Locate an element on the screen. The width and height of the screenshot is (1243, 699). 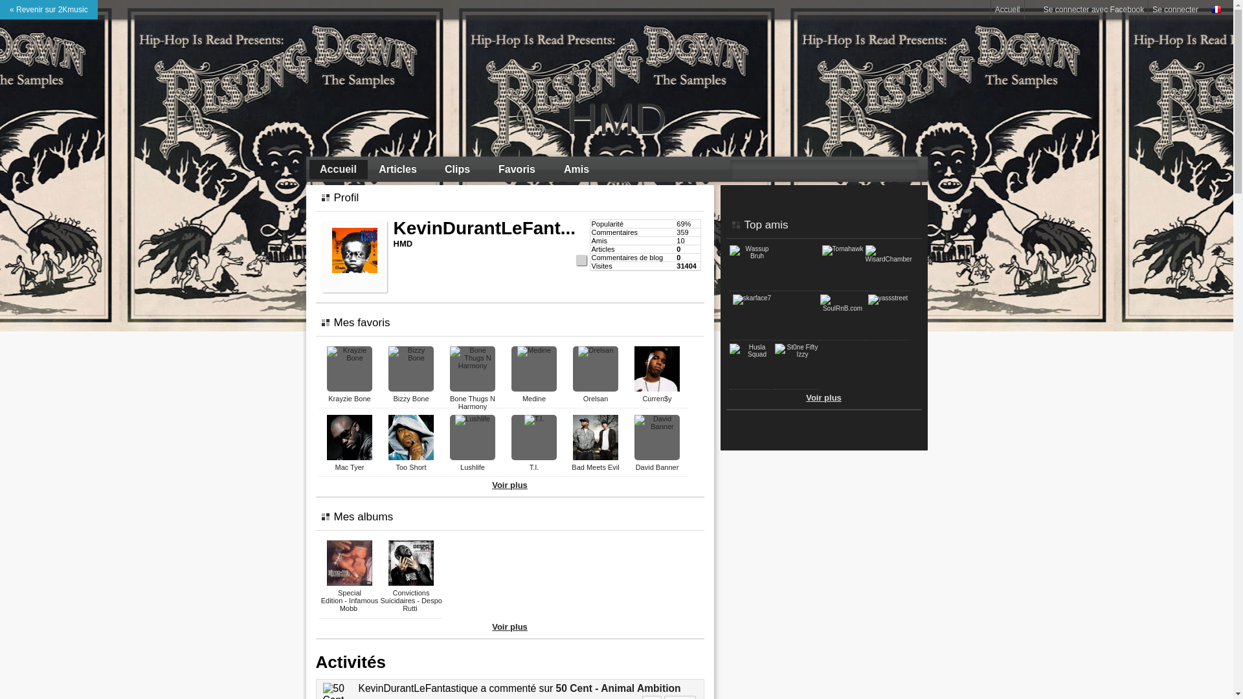
  is located at coordinates (797, 249).